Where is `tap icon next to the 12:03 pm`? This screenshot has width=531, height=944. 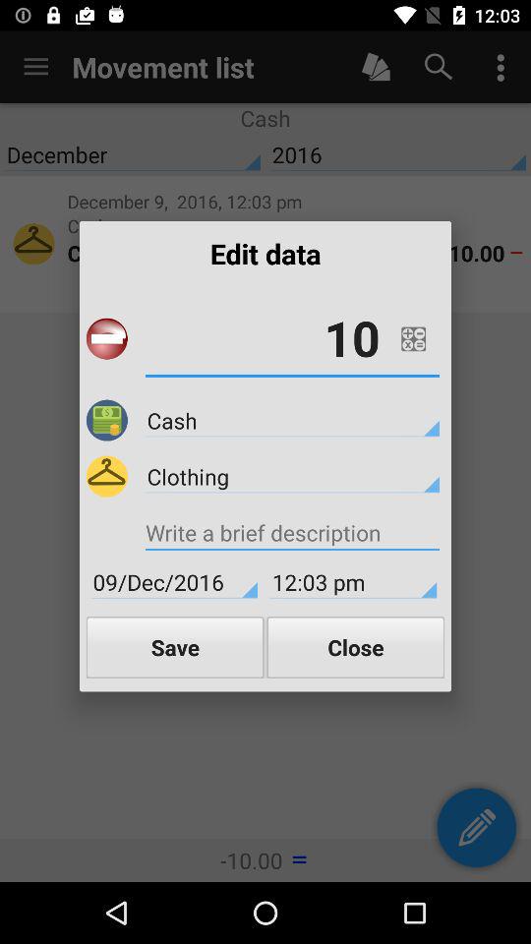 tap icon next to the 12:03 pm is located at coordinates (174, 582).